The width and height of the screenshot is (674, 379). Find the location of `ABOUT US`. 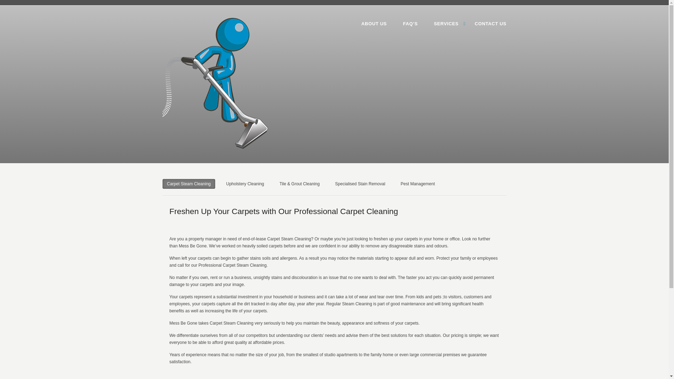

ABOUT US is located at coordinates (374, 24).